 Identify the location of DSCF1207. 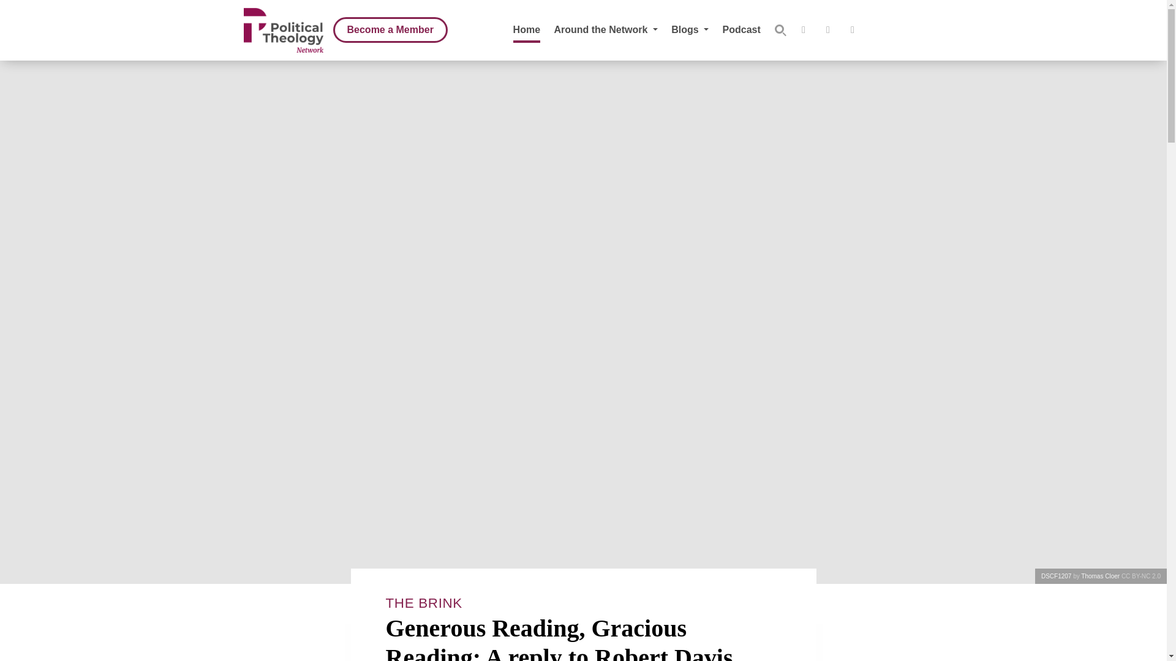
(1056, 577).